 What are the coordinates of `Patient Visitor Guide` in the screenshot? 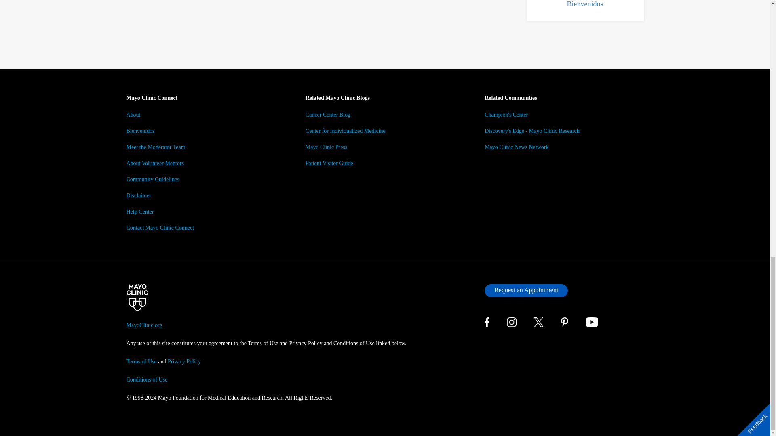 It's located at (329, 163).